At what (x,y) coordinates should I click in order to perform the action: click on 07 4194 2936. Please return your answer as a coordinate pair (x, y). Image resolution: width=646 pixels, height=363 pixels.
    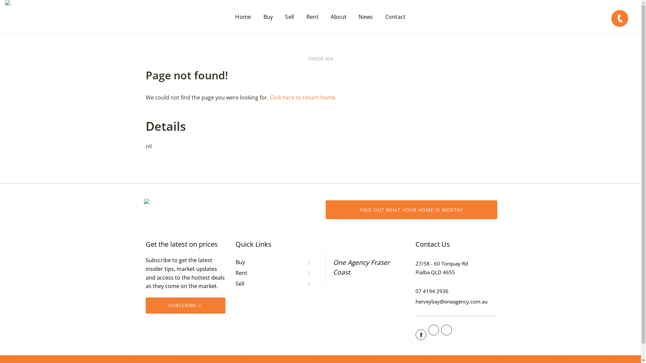
    Looking at the image, I should click on (432, 291).